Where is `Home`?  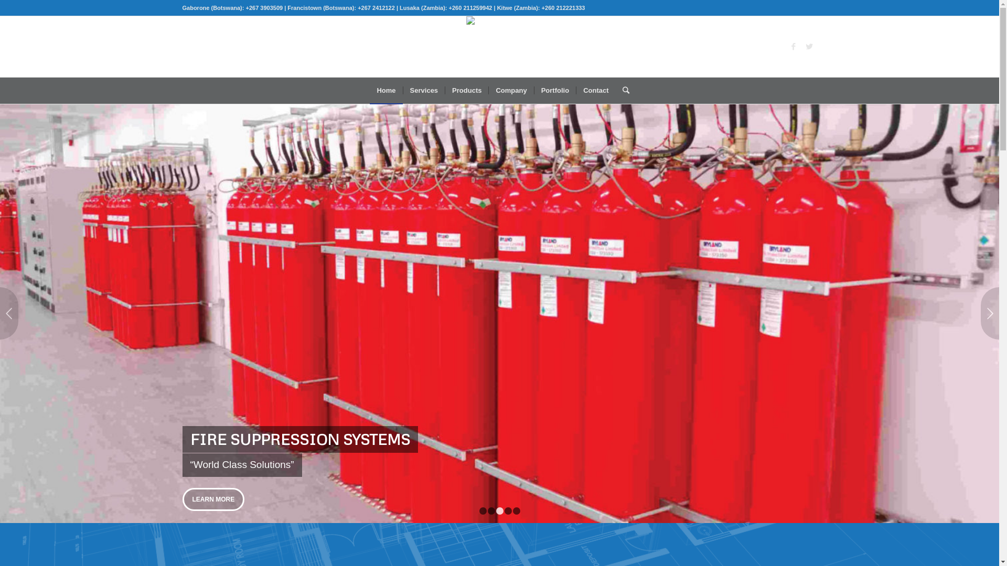
Home is located at coordinates (386, 91).